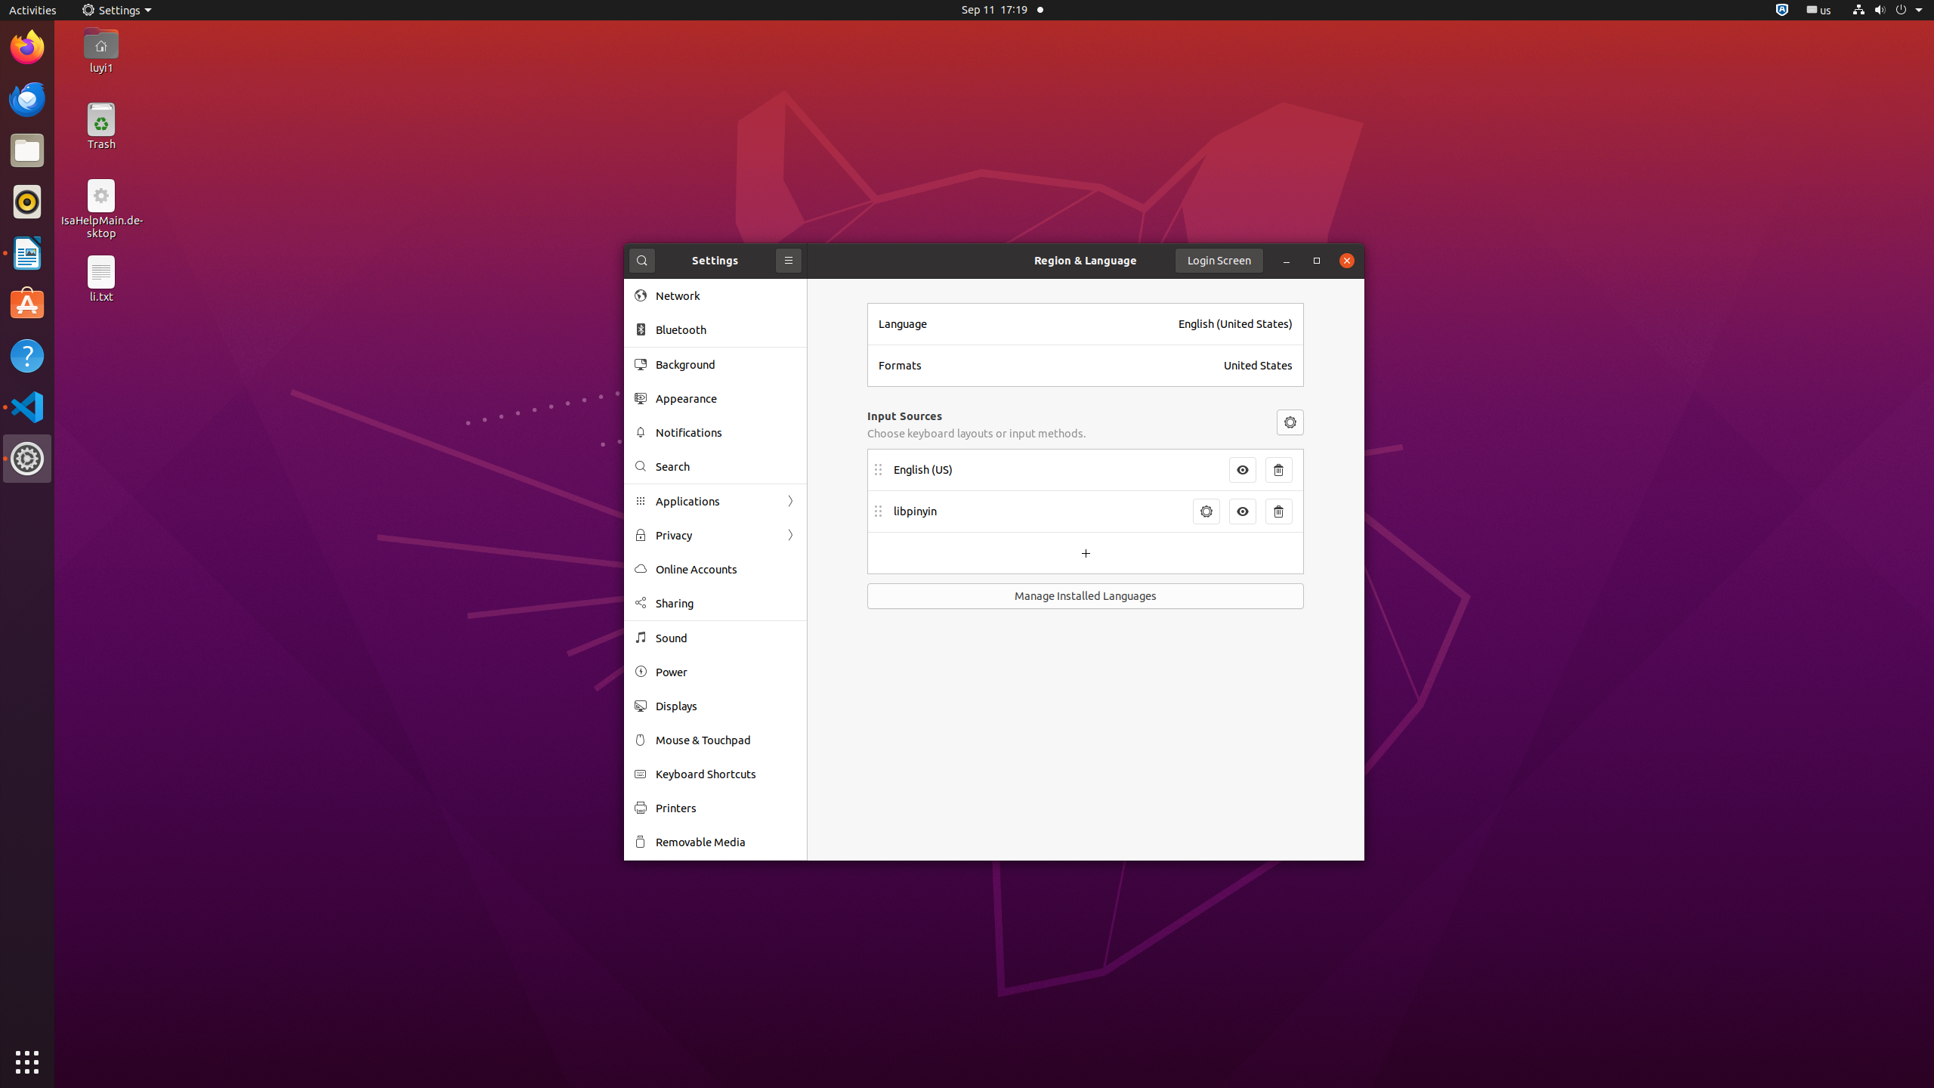 Image resolution: width=1934 pixels, height=1088 pixels. What do you see at coordinates (726, 432) in the screenshot?
I see `Notifications` at bounding box center [726, 432].